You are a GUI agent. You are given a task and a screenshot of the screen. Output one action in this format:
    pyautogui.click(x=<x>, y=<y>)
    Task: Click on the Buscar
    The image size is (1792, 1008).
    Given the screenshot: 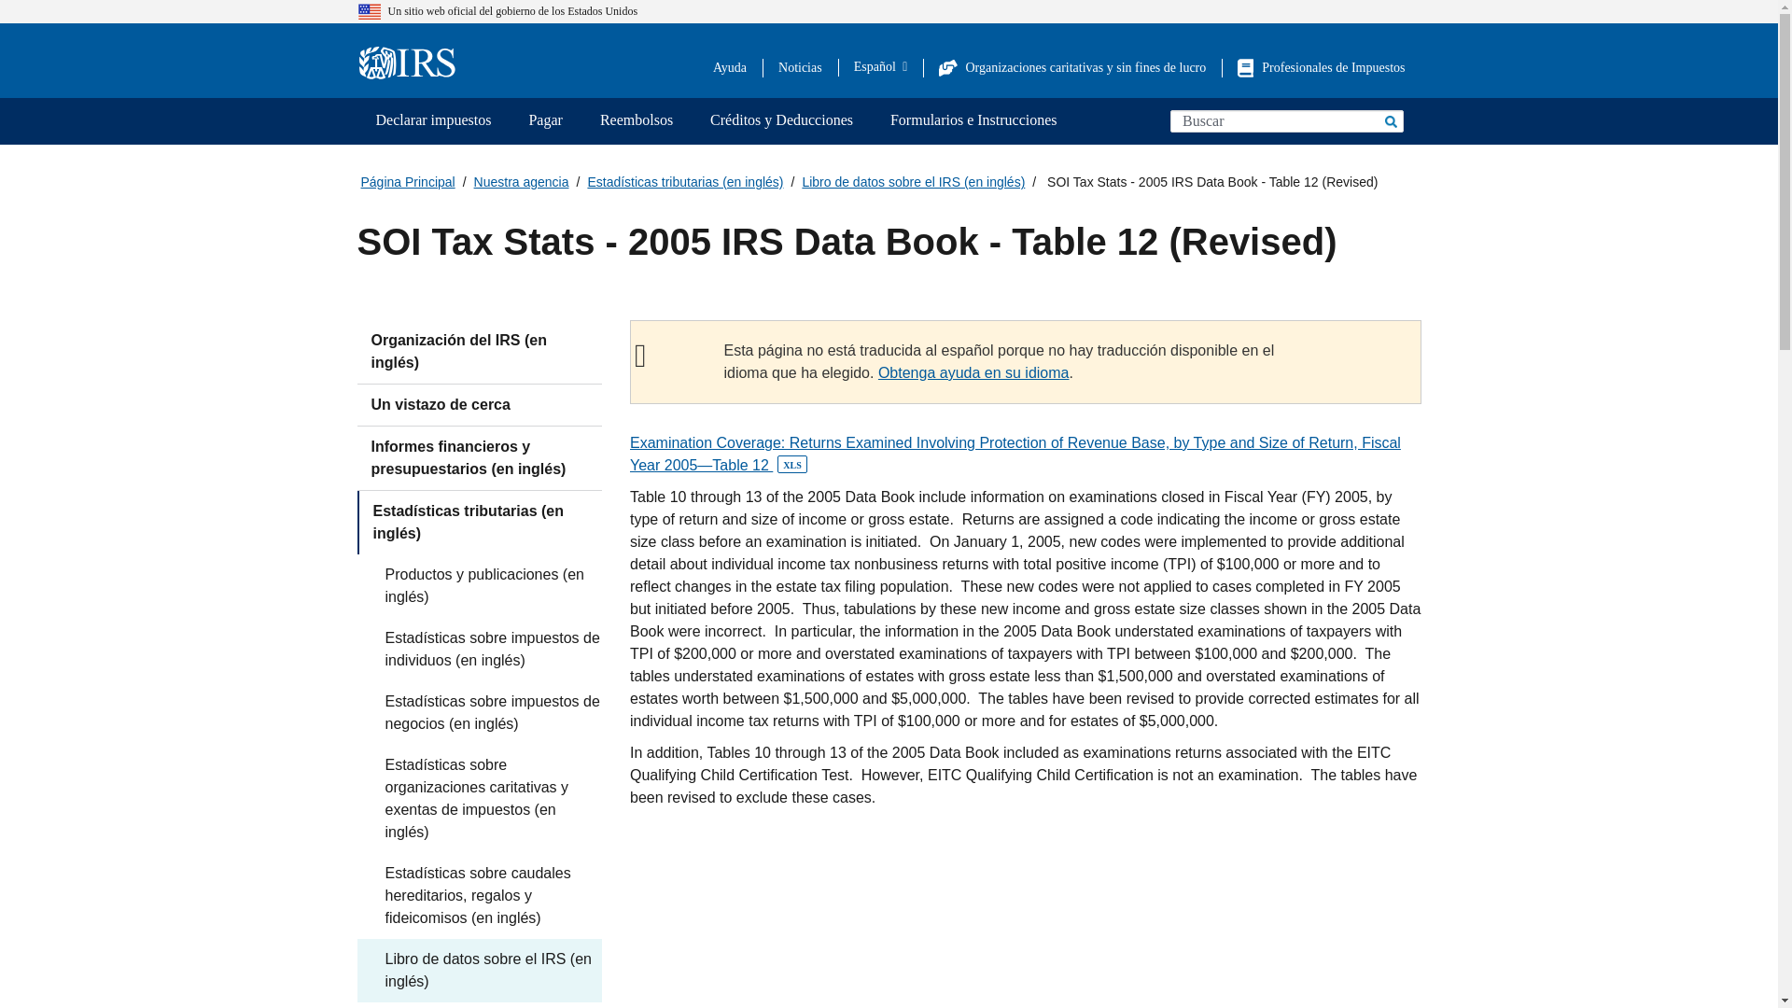 What is the action you would take?
    pyautogui.click(x=1389, y=120)
    